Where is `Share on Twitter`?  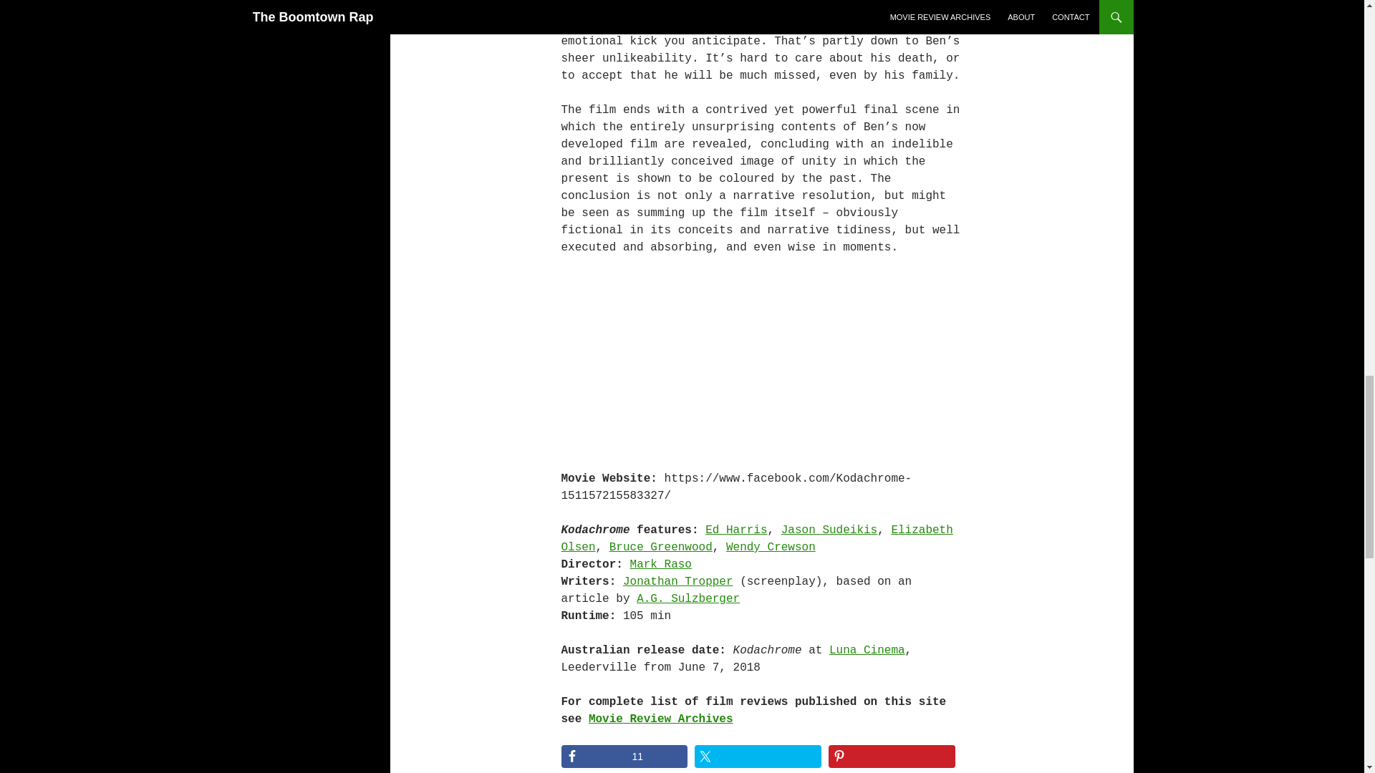 Share on Twitter is located at coordinates (758, 757).